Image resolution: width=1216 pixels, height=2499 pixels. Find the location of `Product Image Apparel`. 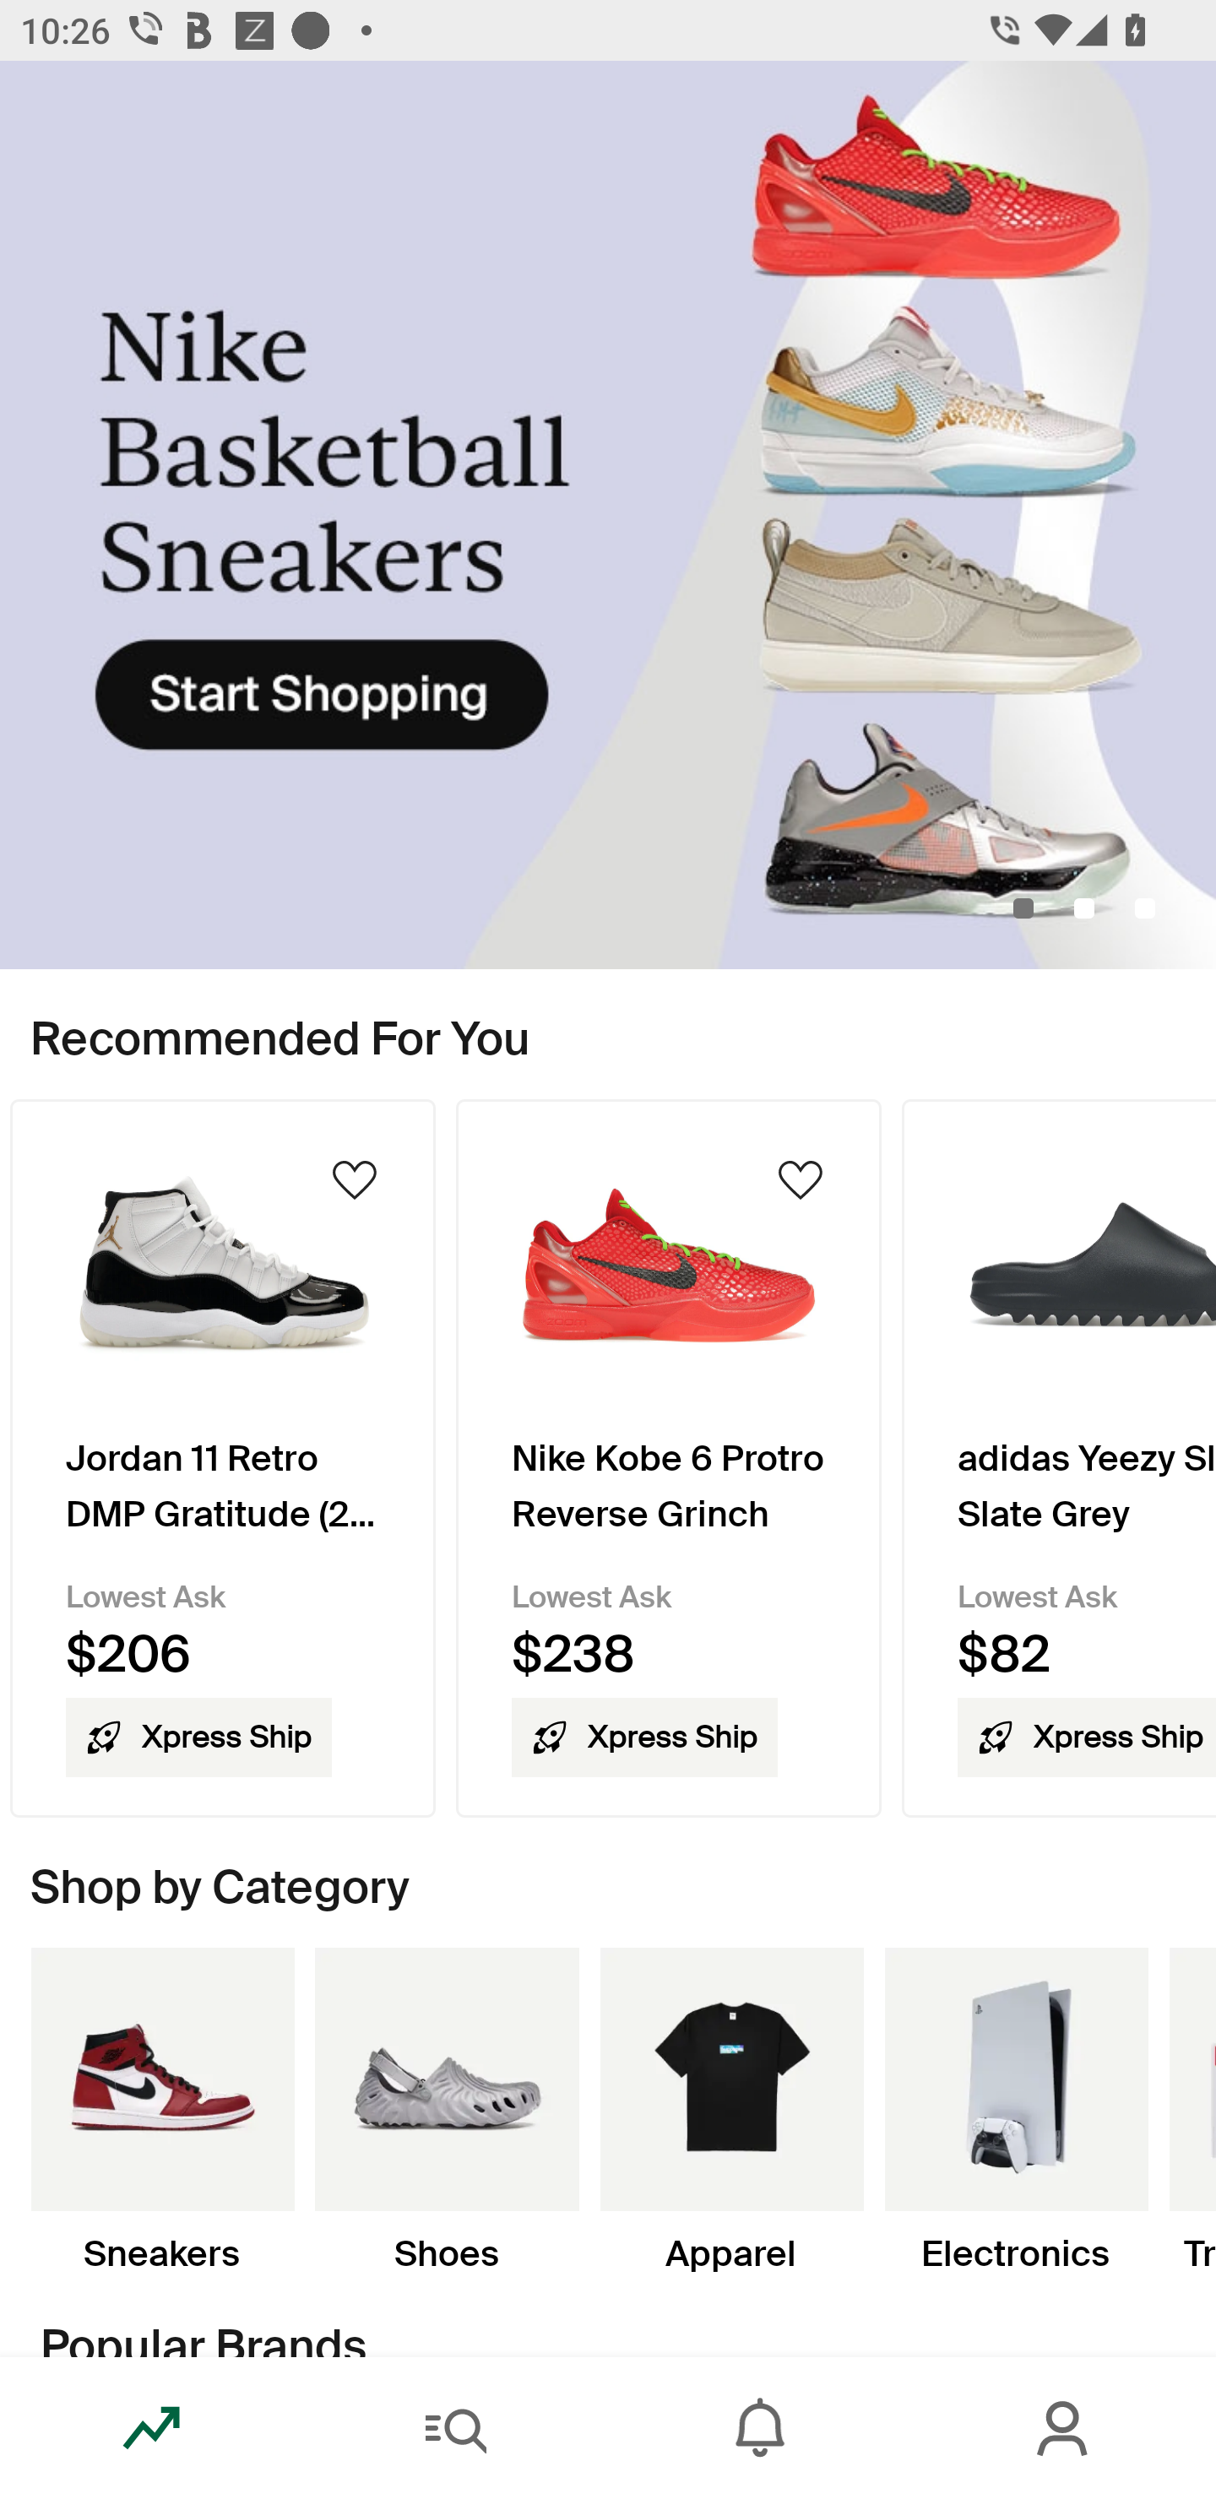

Product Image Apparel is located at coordinates (731, 2111).